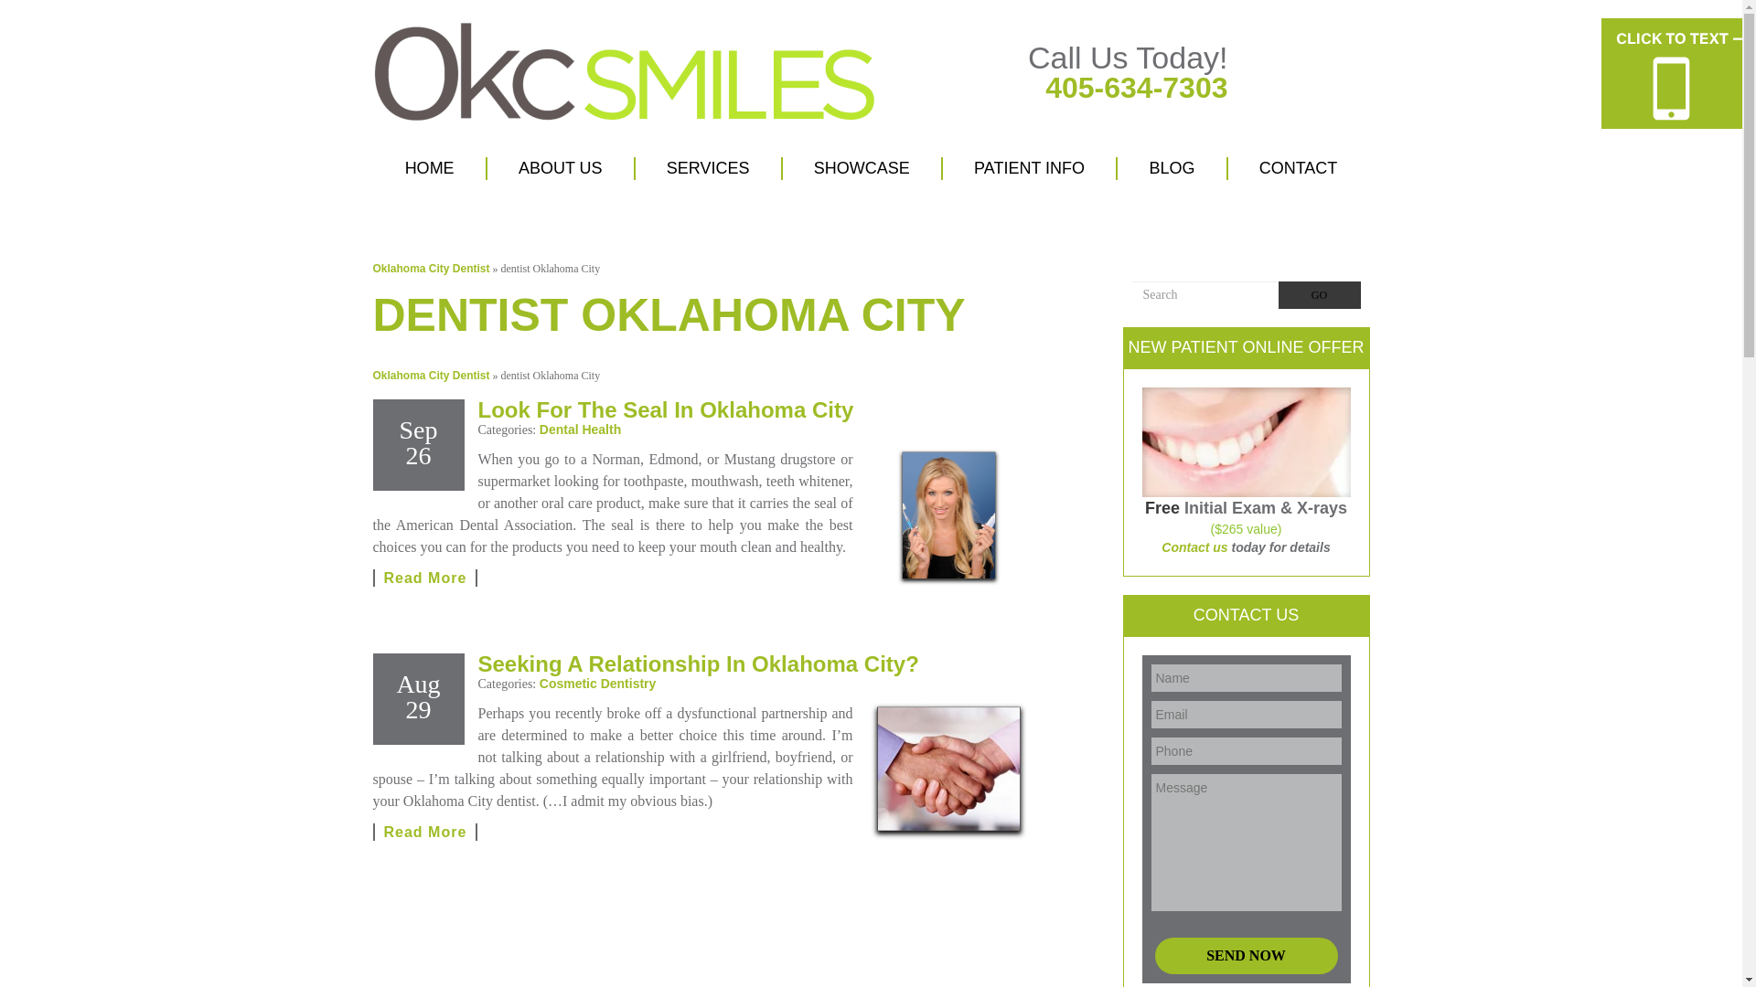 This screenshot has height=987, width=1756. What do you see at coordinates (1136, 88) in the screenshot?
I see `405-634-7303` at bounding box center [1136, 88].